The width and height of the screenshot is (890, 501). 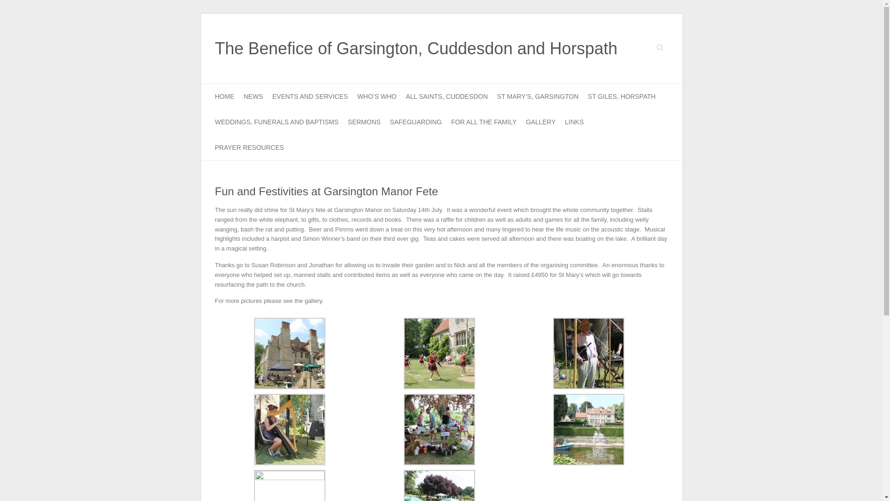 I want to click on SERMONS, so click(x=364, y=122).